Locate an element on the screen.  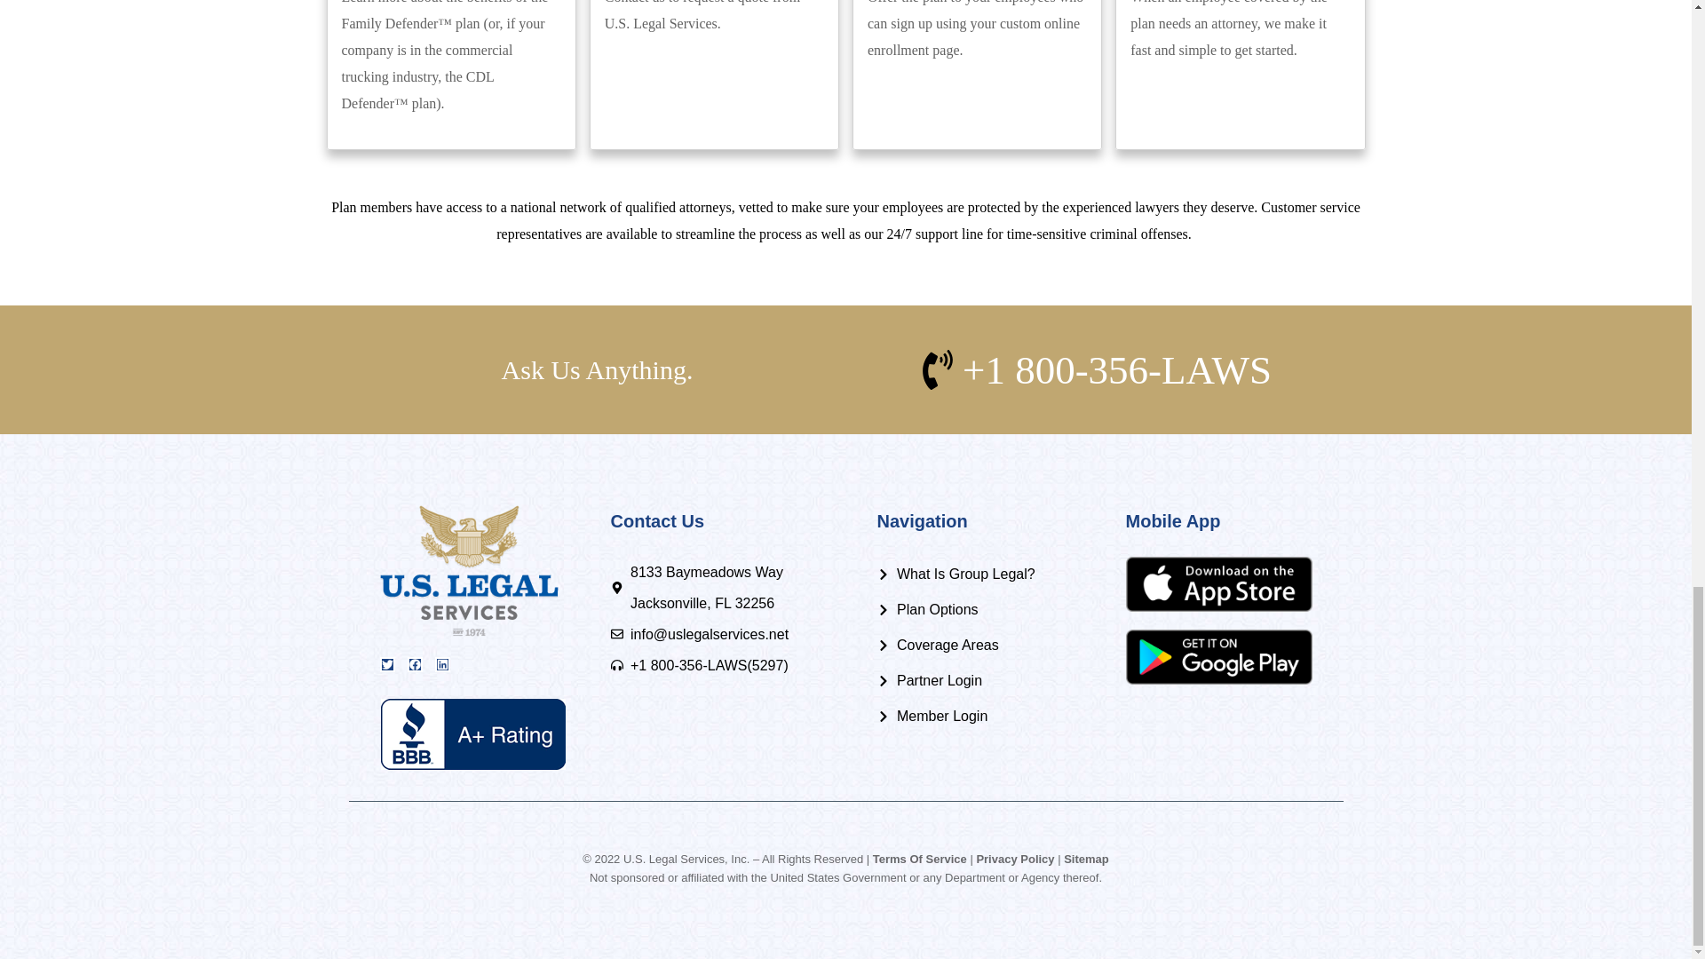
Twitter is located at coordinates (387, 664).